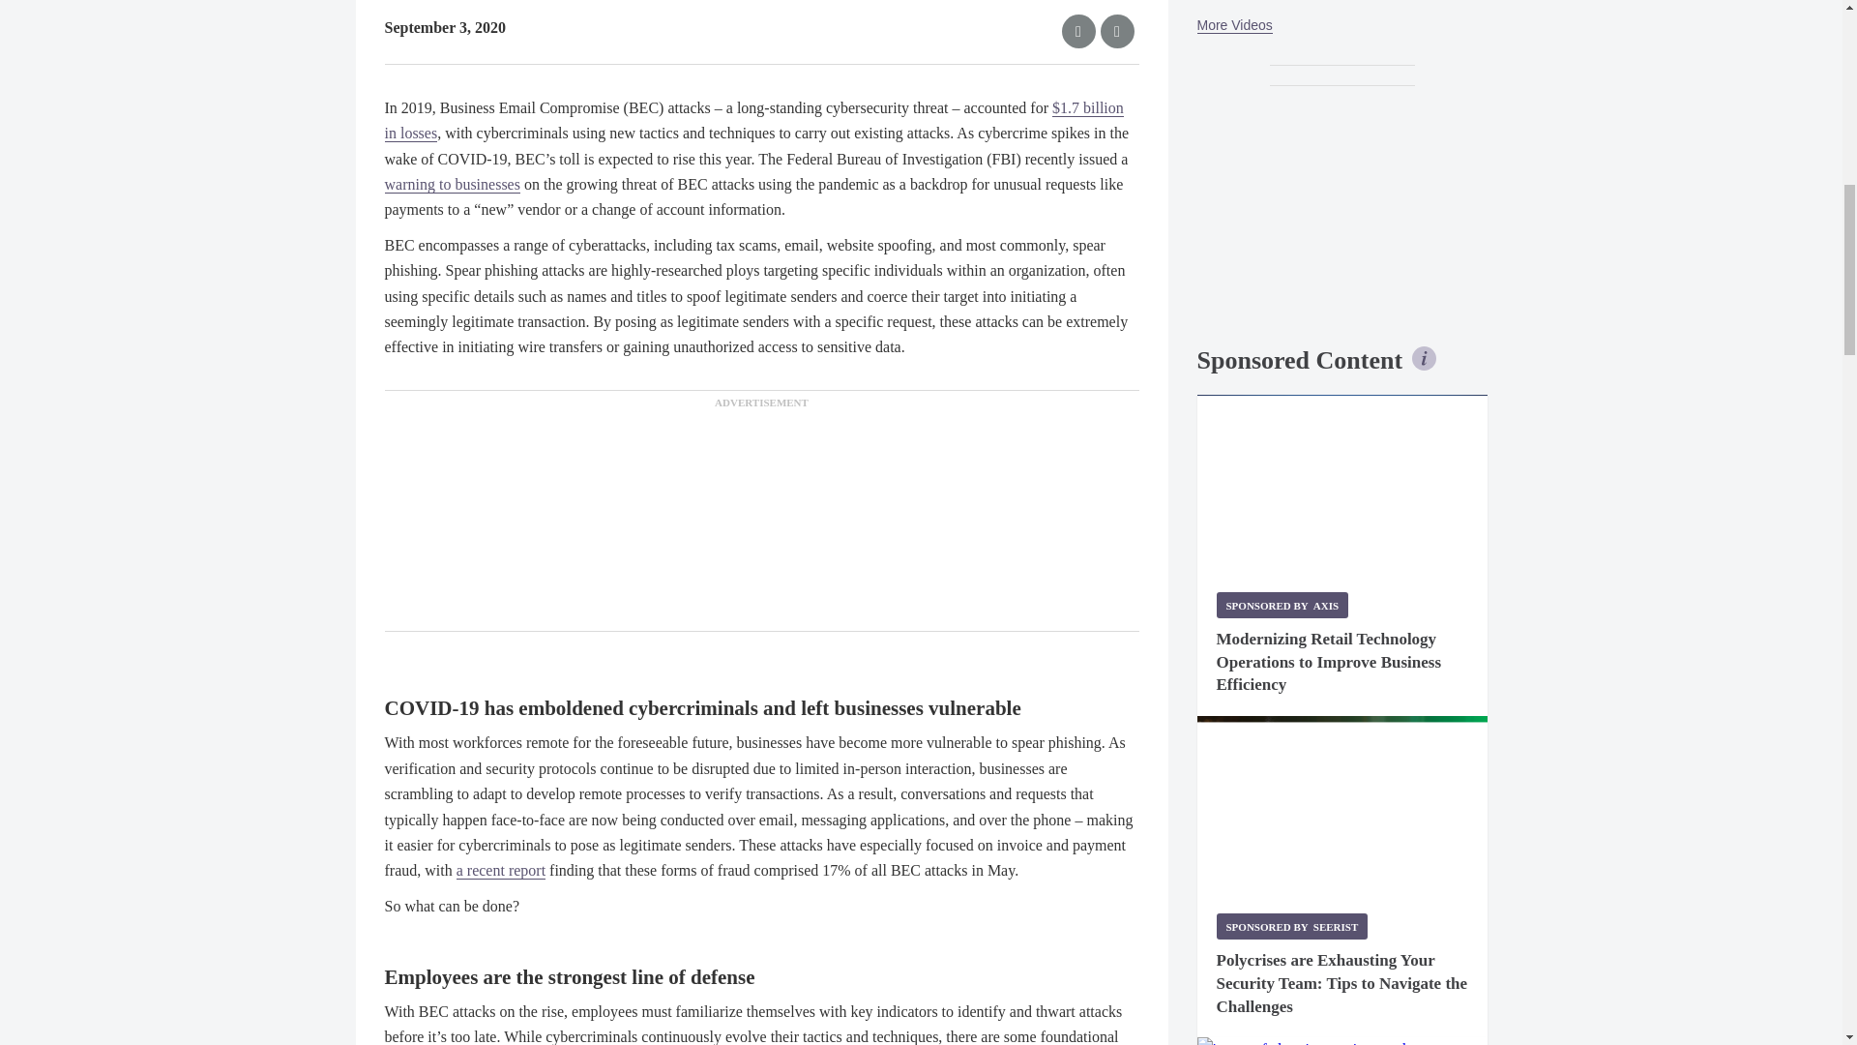 The width and height of the screenshot is (1857, 1045). Describe the element at coordinates (1282, 606) in the screenshot. I see `Sponsored by Axis` at that location.